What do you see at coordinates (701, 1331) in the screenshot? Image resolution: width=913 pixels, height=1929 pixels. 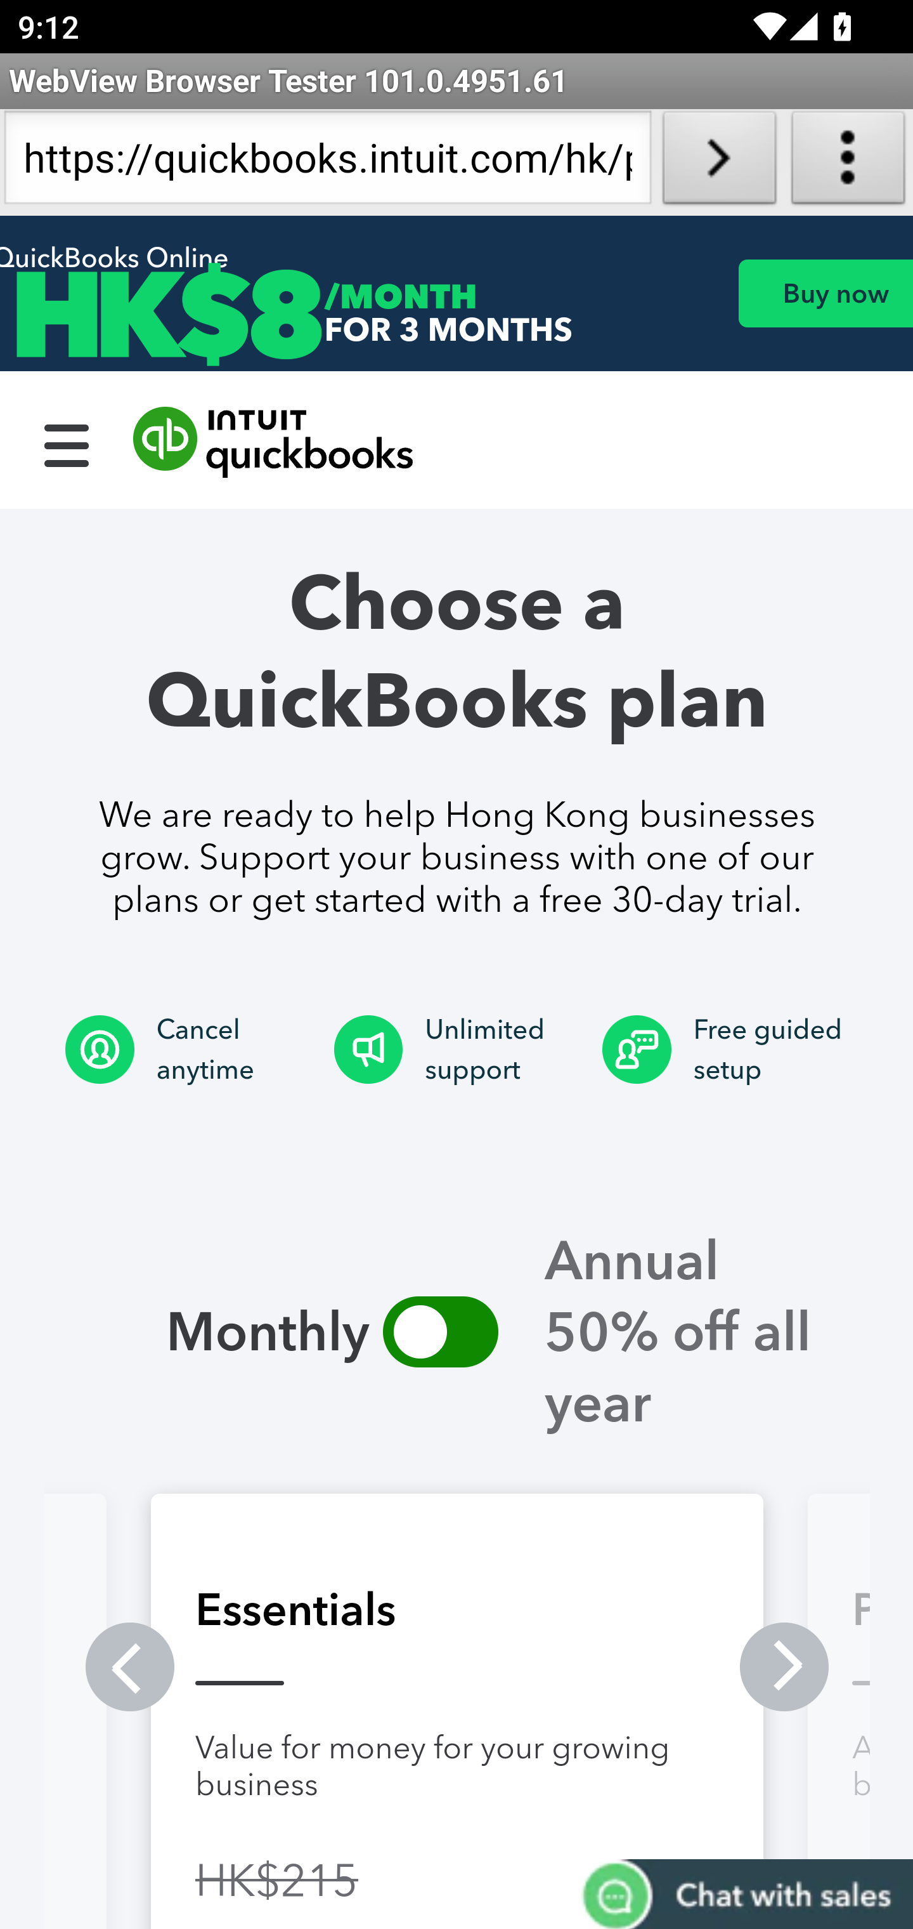 I see `Annual 50% off all year` at bounding box center [701, 1331].